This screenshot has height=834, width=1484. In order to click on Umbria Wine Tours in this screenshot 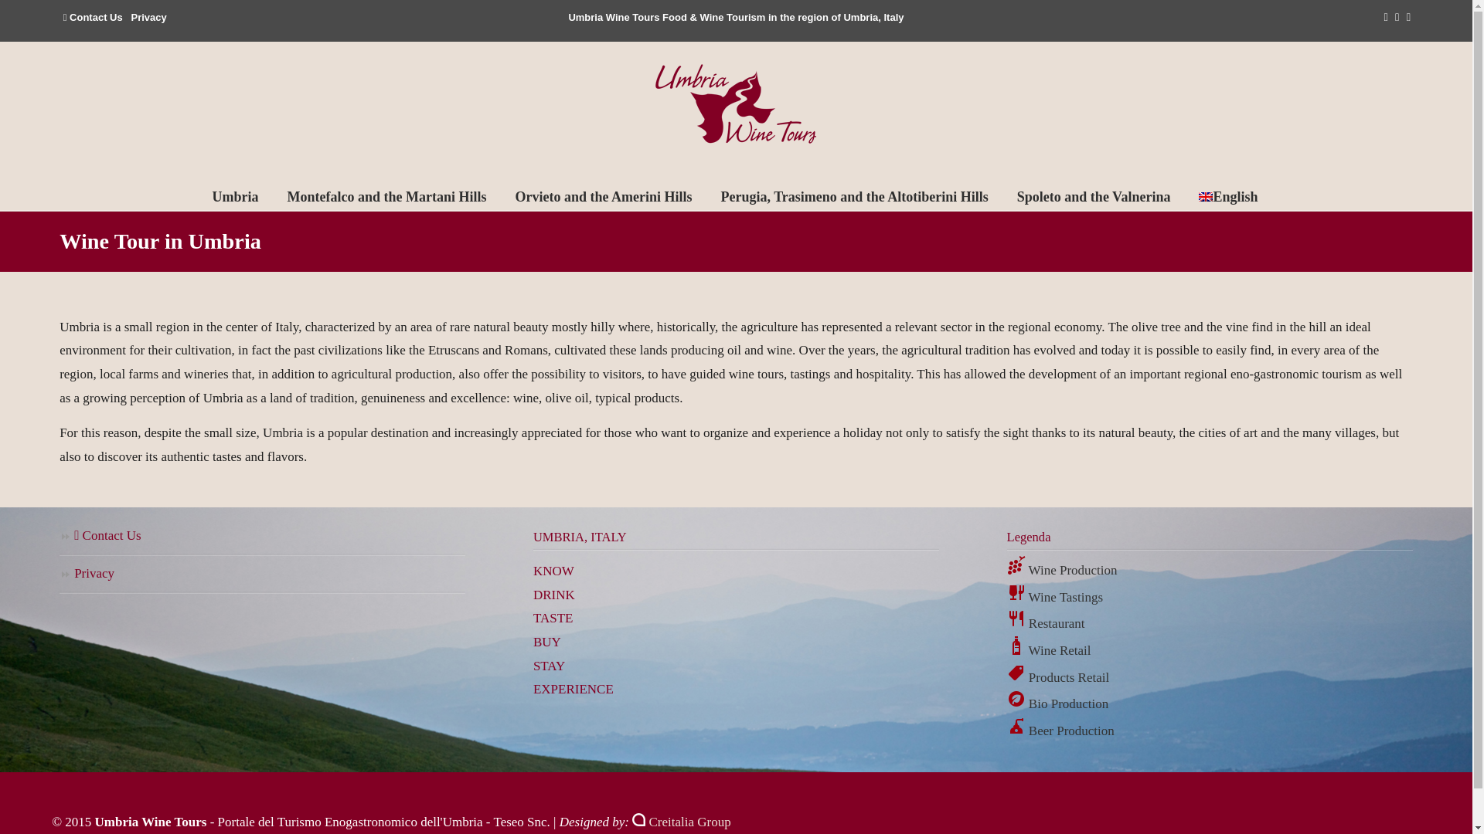, I will do `click(736, 103)`.